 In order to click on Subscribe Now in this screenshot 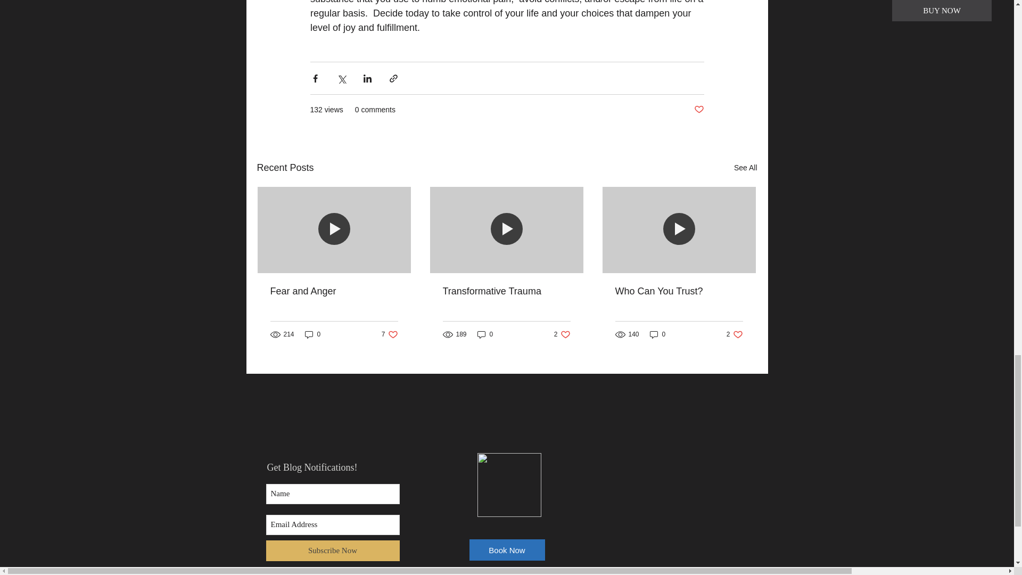, I will do `click(312, 334)`.